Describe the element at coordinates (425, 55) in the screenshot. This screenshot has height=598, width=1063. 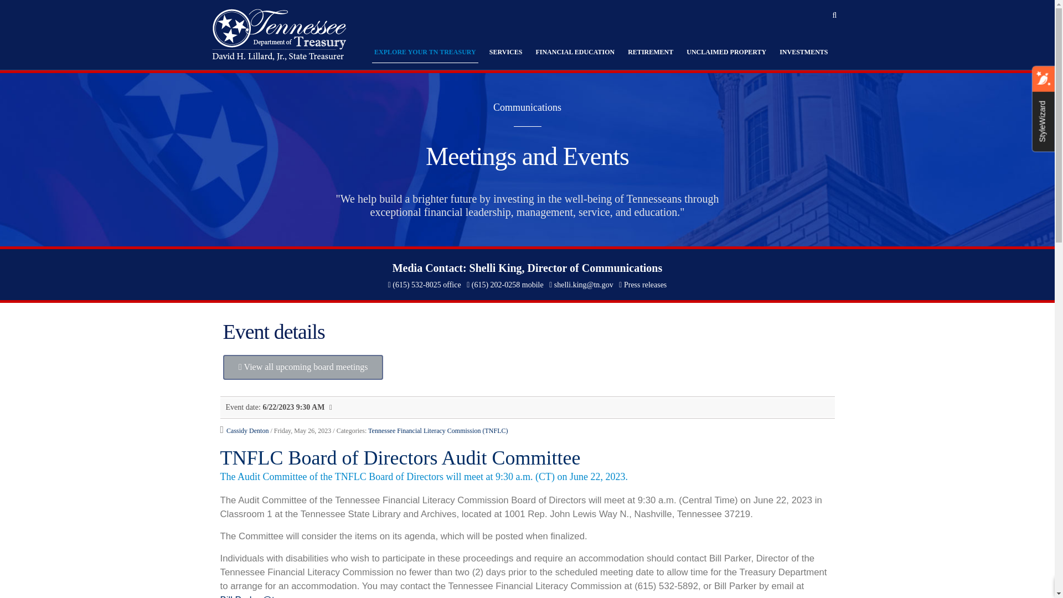
I see `EXPLORE YOUR TN TREASURY` at that location.